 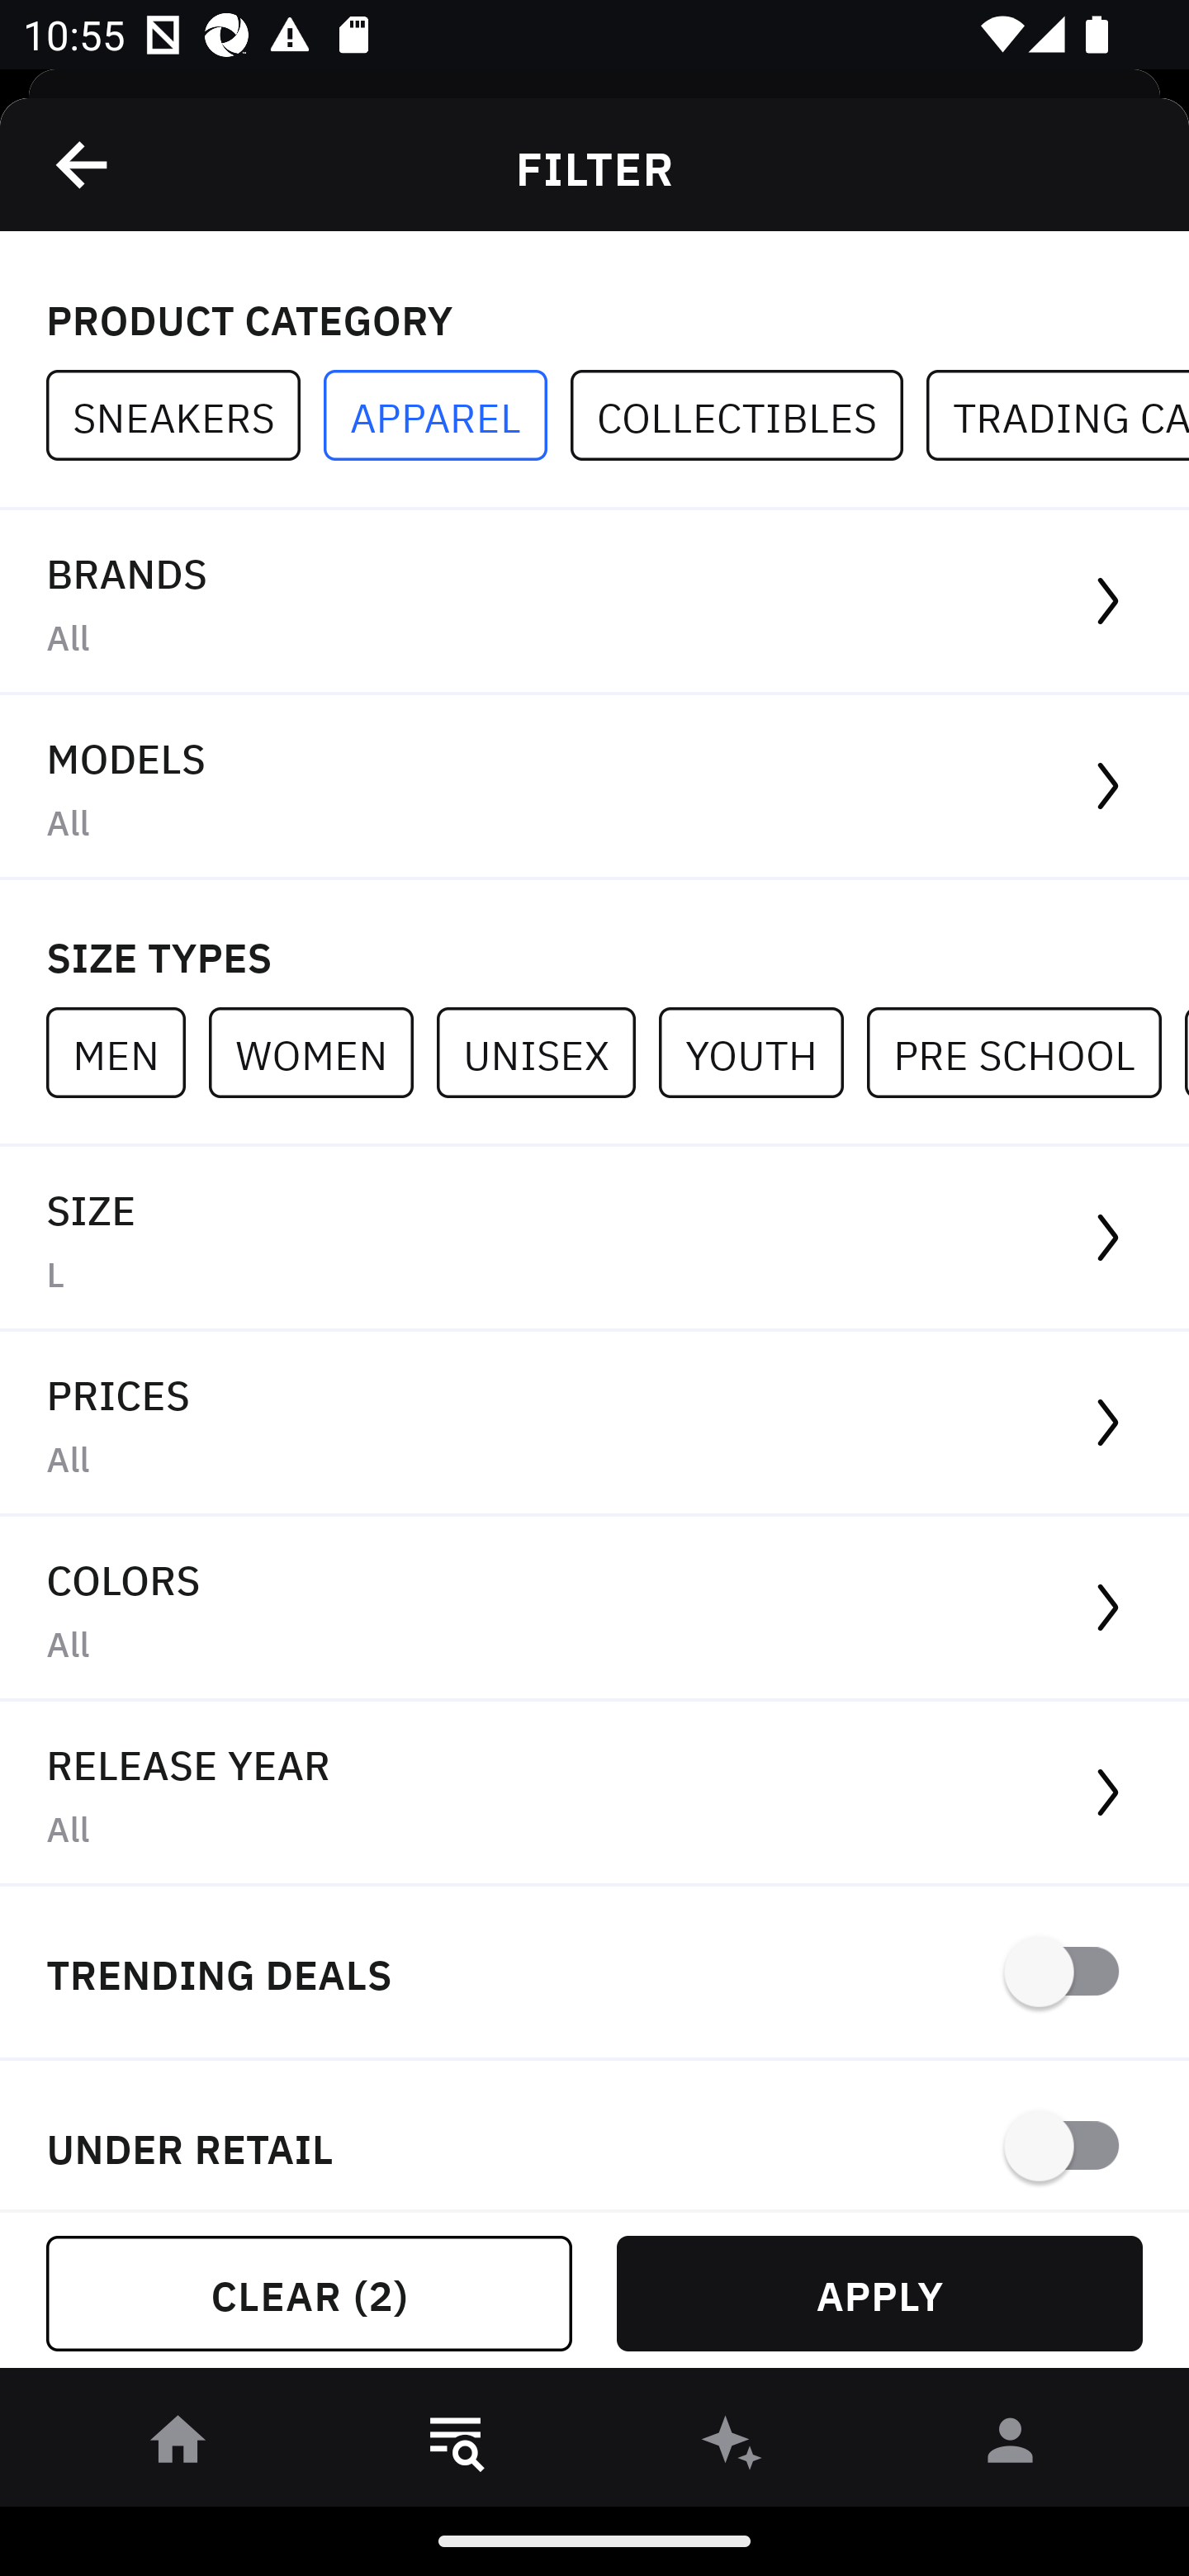 I want to click on BRANDS All, so click(x=594, y=603).